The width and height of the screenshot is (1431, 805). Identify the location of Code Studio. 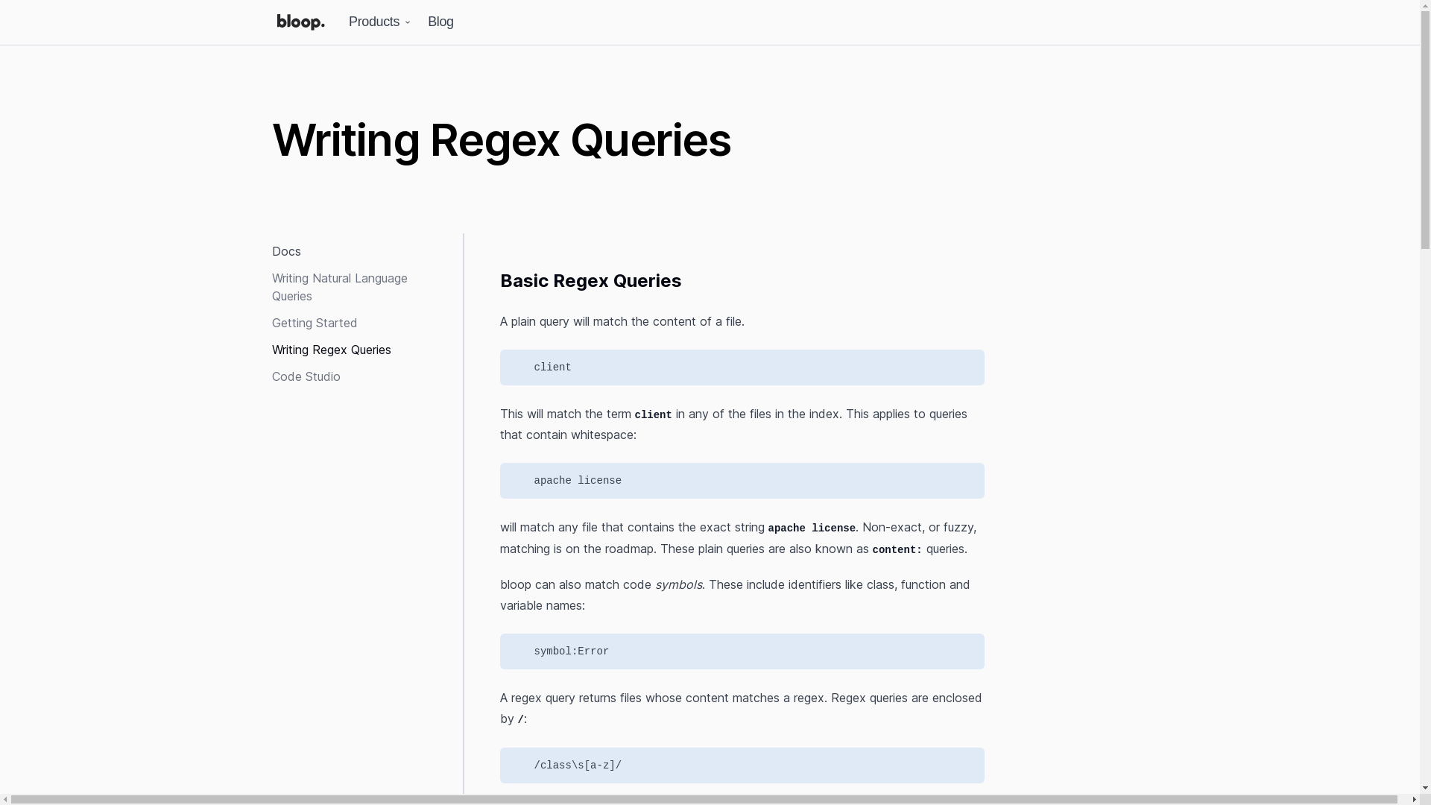
(306, 376).